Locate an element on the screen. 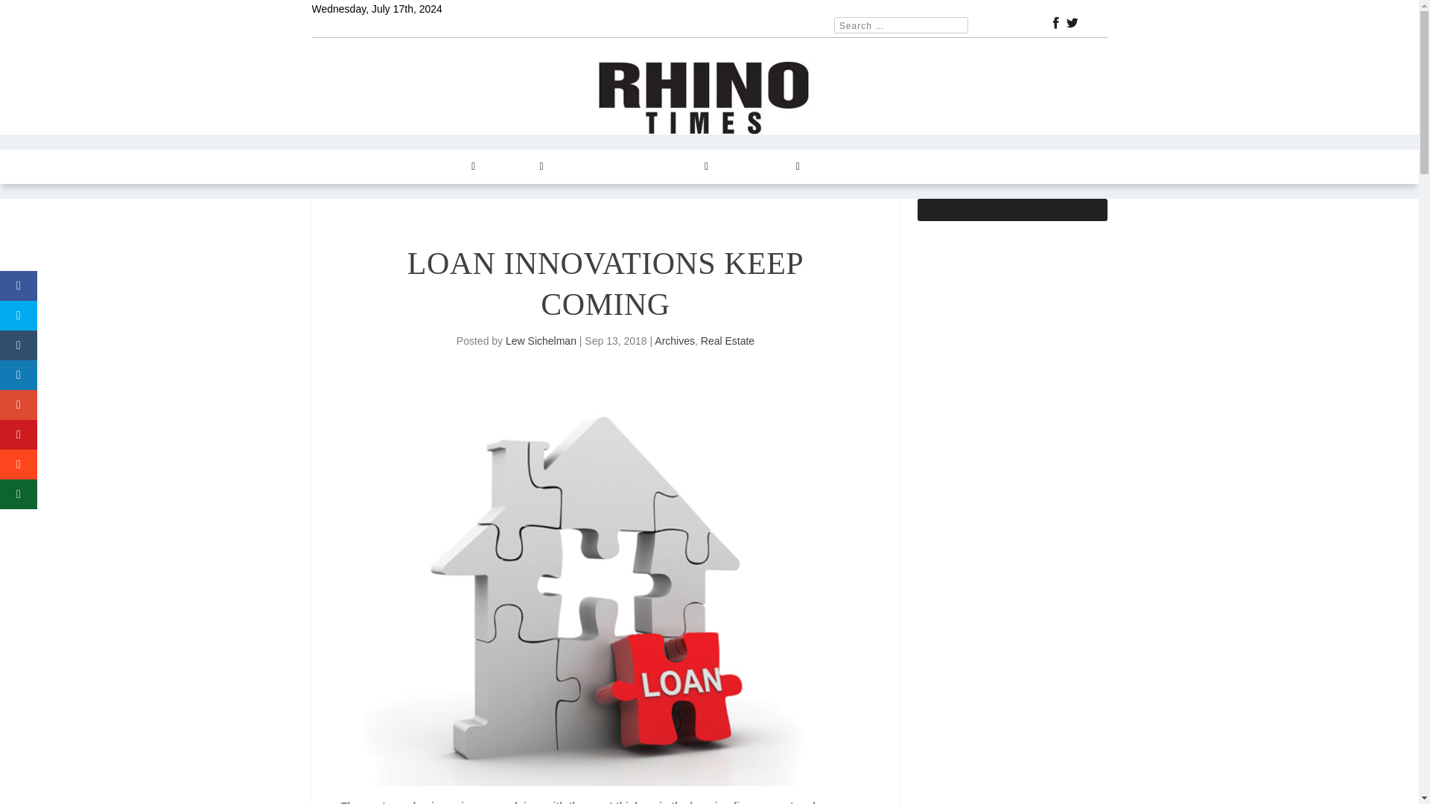 The image size is (1430, 804). ABOUT US is located at coordinates (843, 167).